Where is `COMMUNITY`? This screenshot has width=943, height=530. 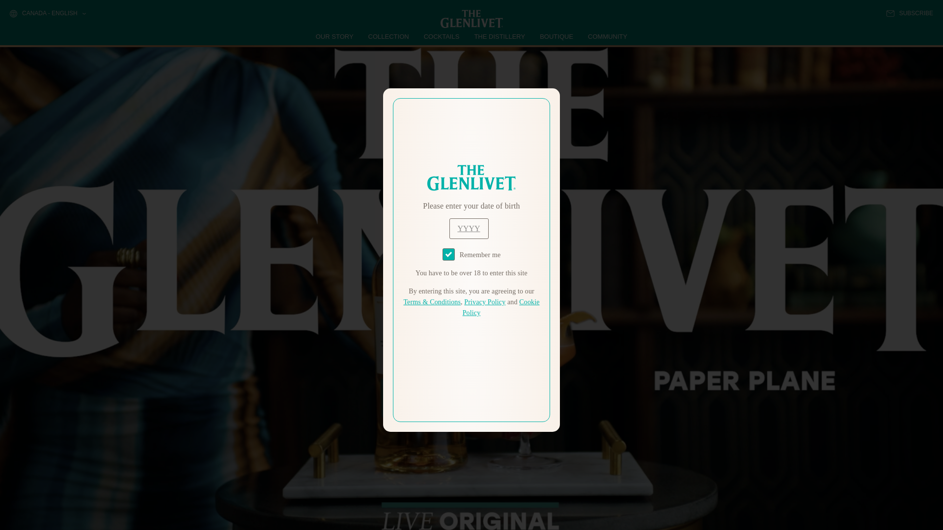 COMMUNITY is located at coordinates (607, 36).